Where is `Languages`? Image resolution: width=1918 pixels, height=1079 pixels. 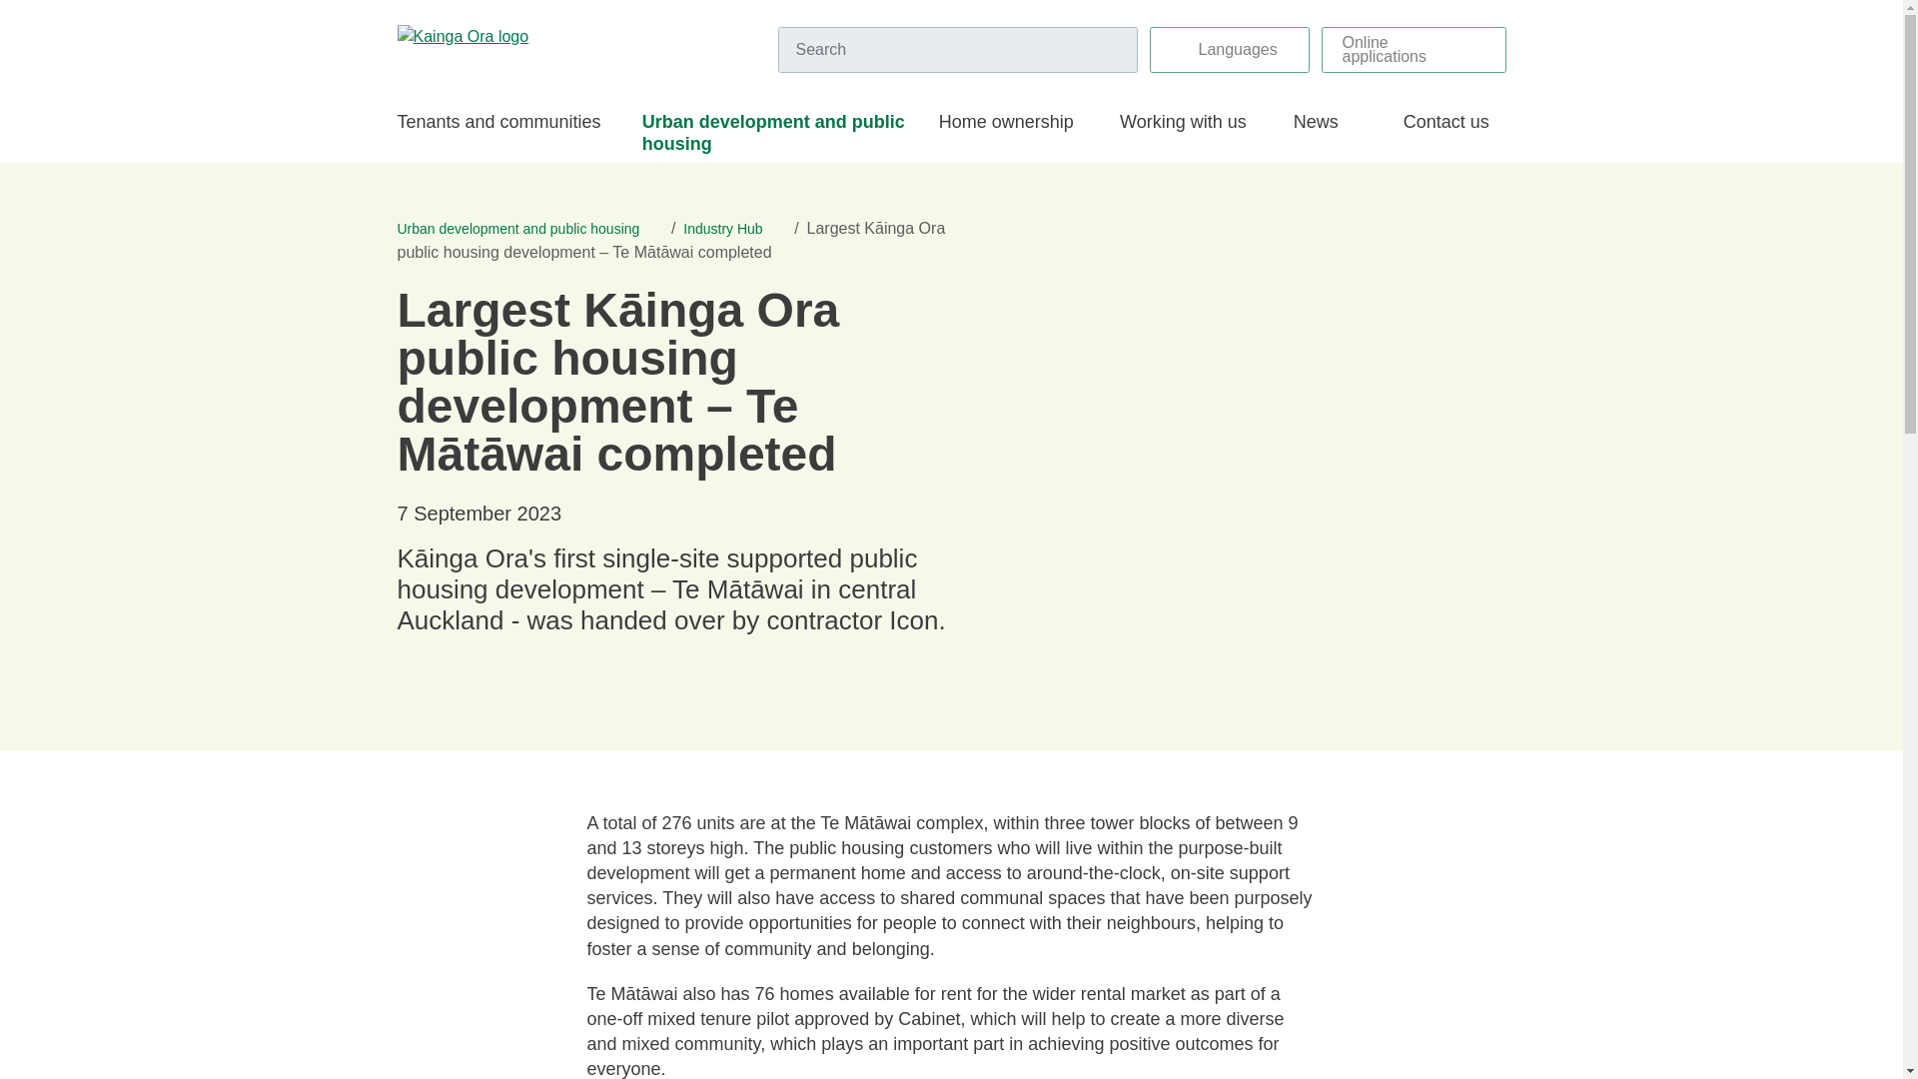
Languages is located at coordinates (1229, 50).